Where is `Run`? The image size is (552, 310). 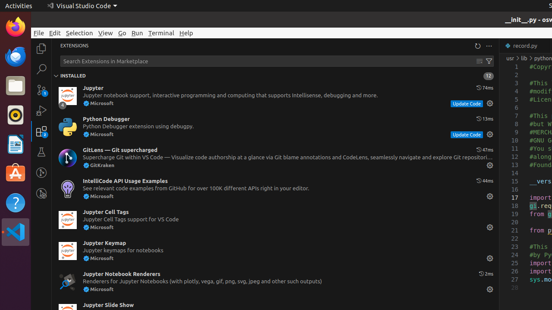 Run is located at coordinates (137, 33).